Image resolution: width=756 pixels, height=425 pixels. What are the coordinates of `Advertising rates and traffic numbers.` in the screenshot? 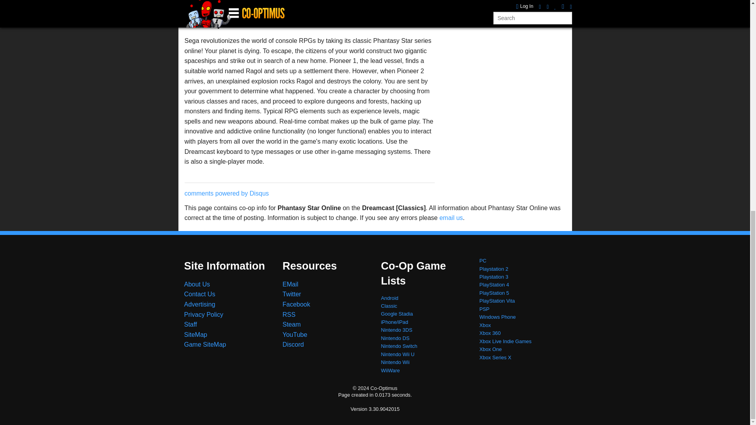 It's located at (200, 304).